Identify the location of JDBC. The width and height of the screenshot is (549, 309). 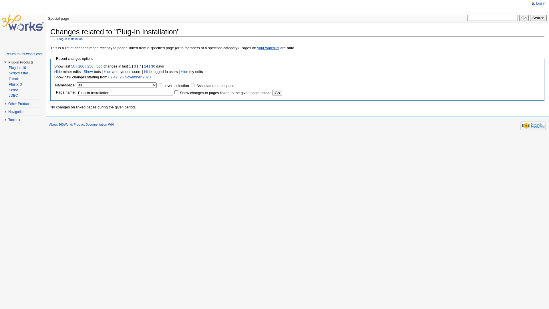
(13, 96).